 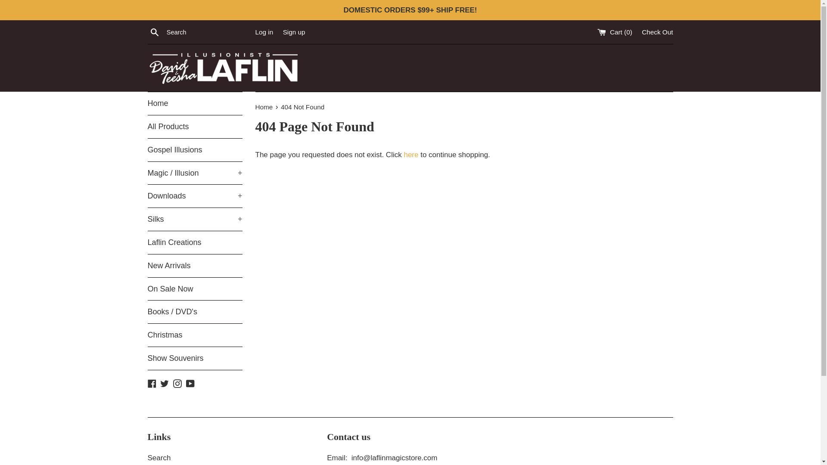 I want to click on Gospel Illusions, so click(x=195, y=150).